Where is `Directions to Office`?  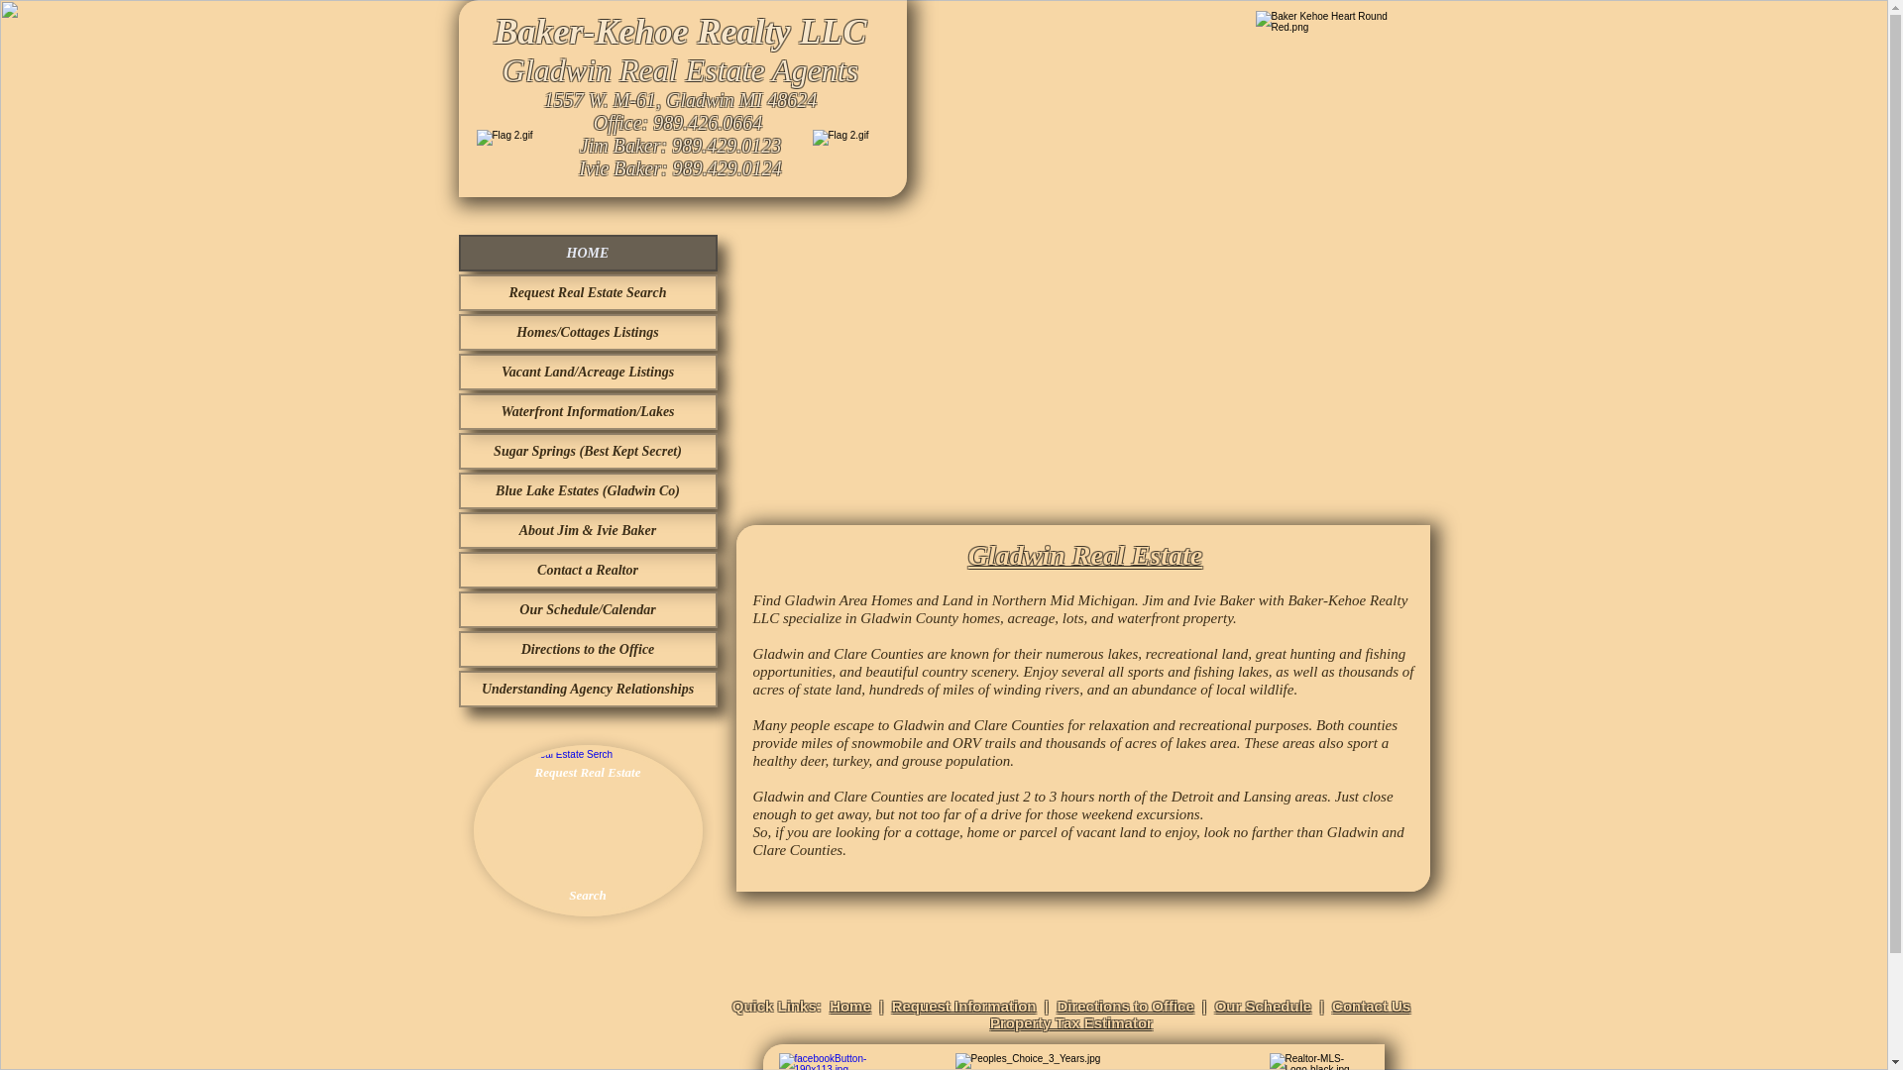 Directions to Office is located at coordinates (1124, 1005).